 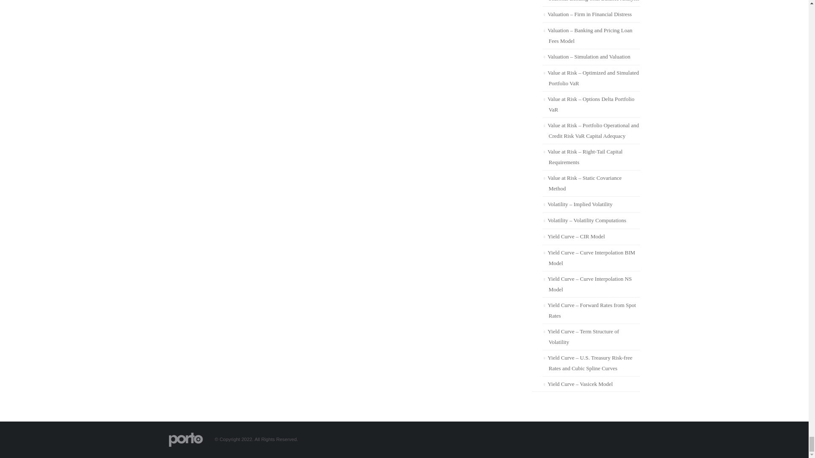 What do you see at coordinates (186, 439) in the screenshot?
I see `ROV - ROVUSA` at bounding box center [186, 439].